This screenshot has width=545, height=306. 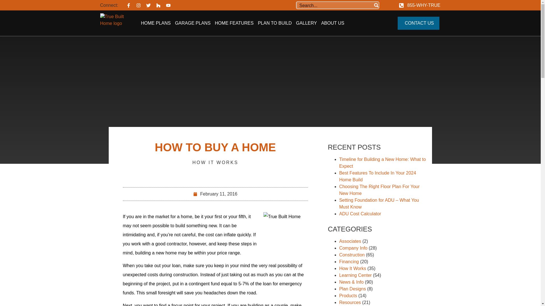 I want to click on GARAGE PLANS, so click(x=192, y=23).